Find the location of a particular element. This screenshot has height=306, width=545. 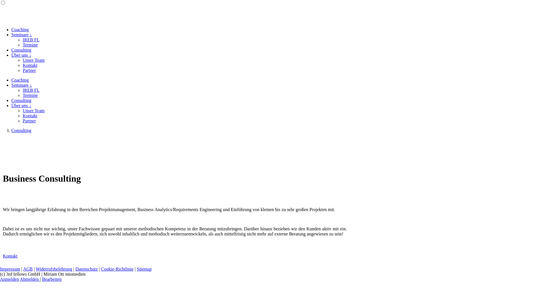

Kontakt is located at coordinates (30, 65).